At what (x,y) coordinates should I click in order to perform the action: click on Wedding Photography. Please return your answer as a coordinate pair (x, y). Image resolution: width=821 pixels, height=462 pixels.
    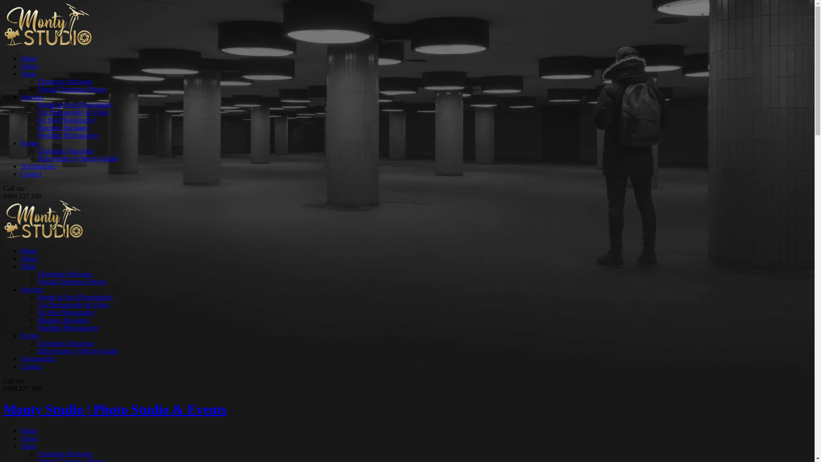
    Looking at the image, I should click on (68, 135).